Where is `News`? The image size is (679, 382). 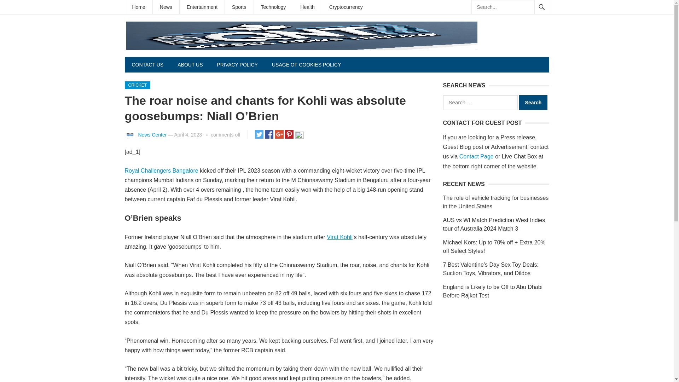
News is located at coordinates (166, 7).